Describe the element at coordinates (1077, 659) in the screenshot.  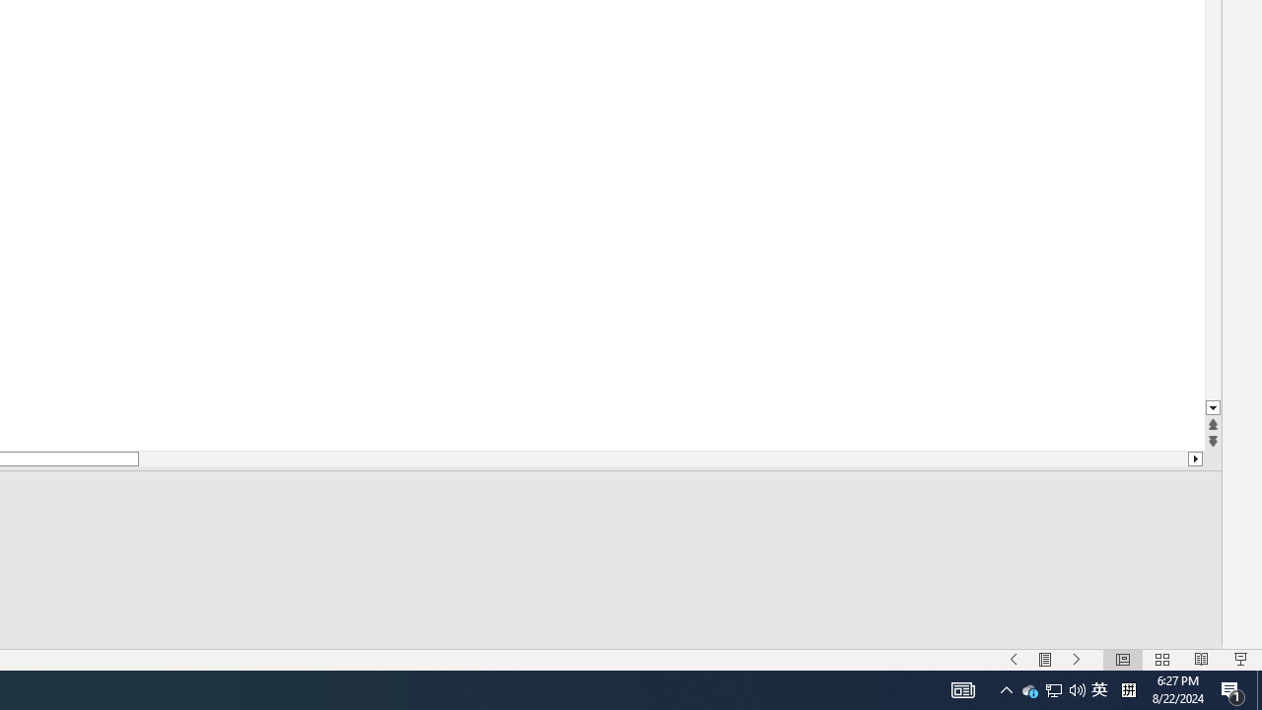
I see `Tray Input Indicator - Chinese (Simplified, China)` at that location.